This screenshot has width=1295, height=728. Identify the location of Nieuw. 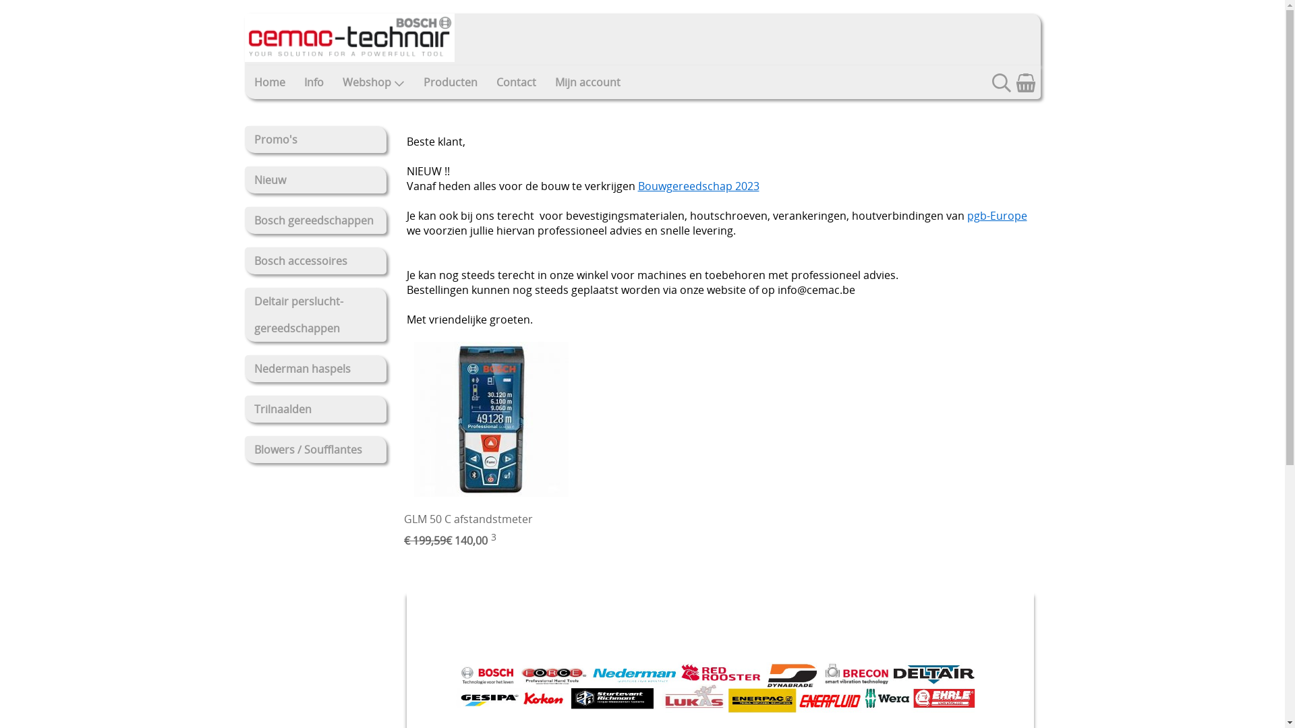
(315, 180).